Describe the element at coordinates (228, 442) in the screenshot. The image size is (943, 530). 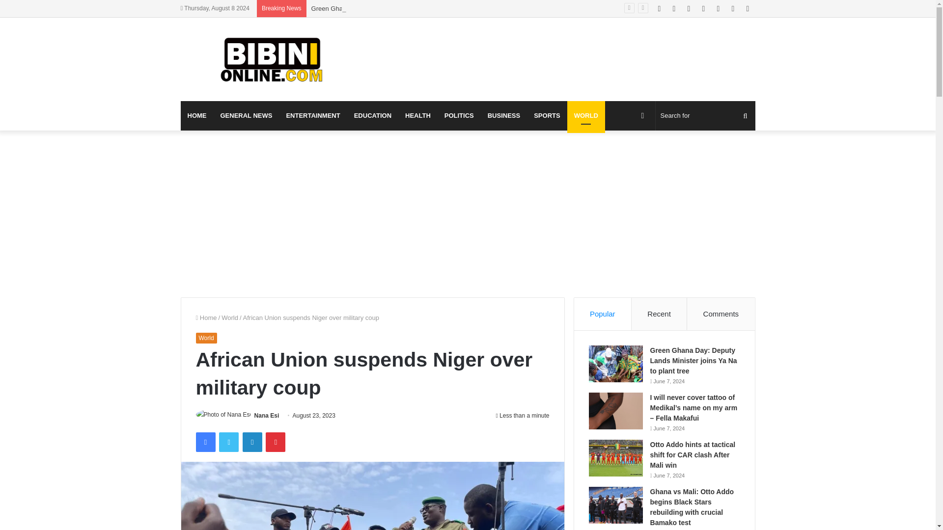
I see `Twitter` at that location.